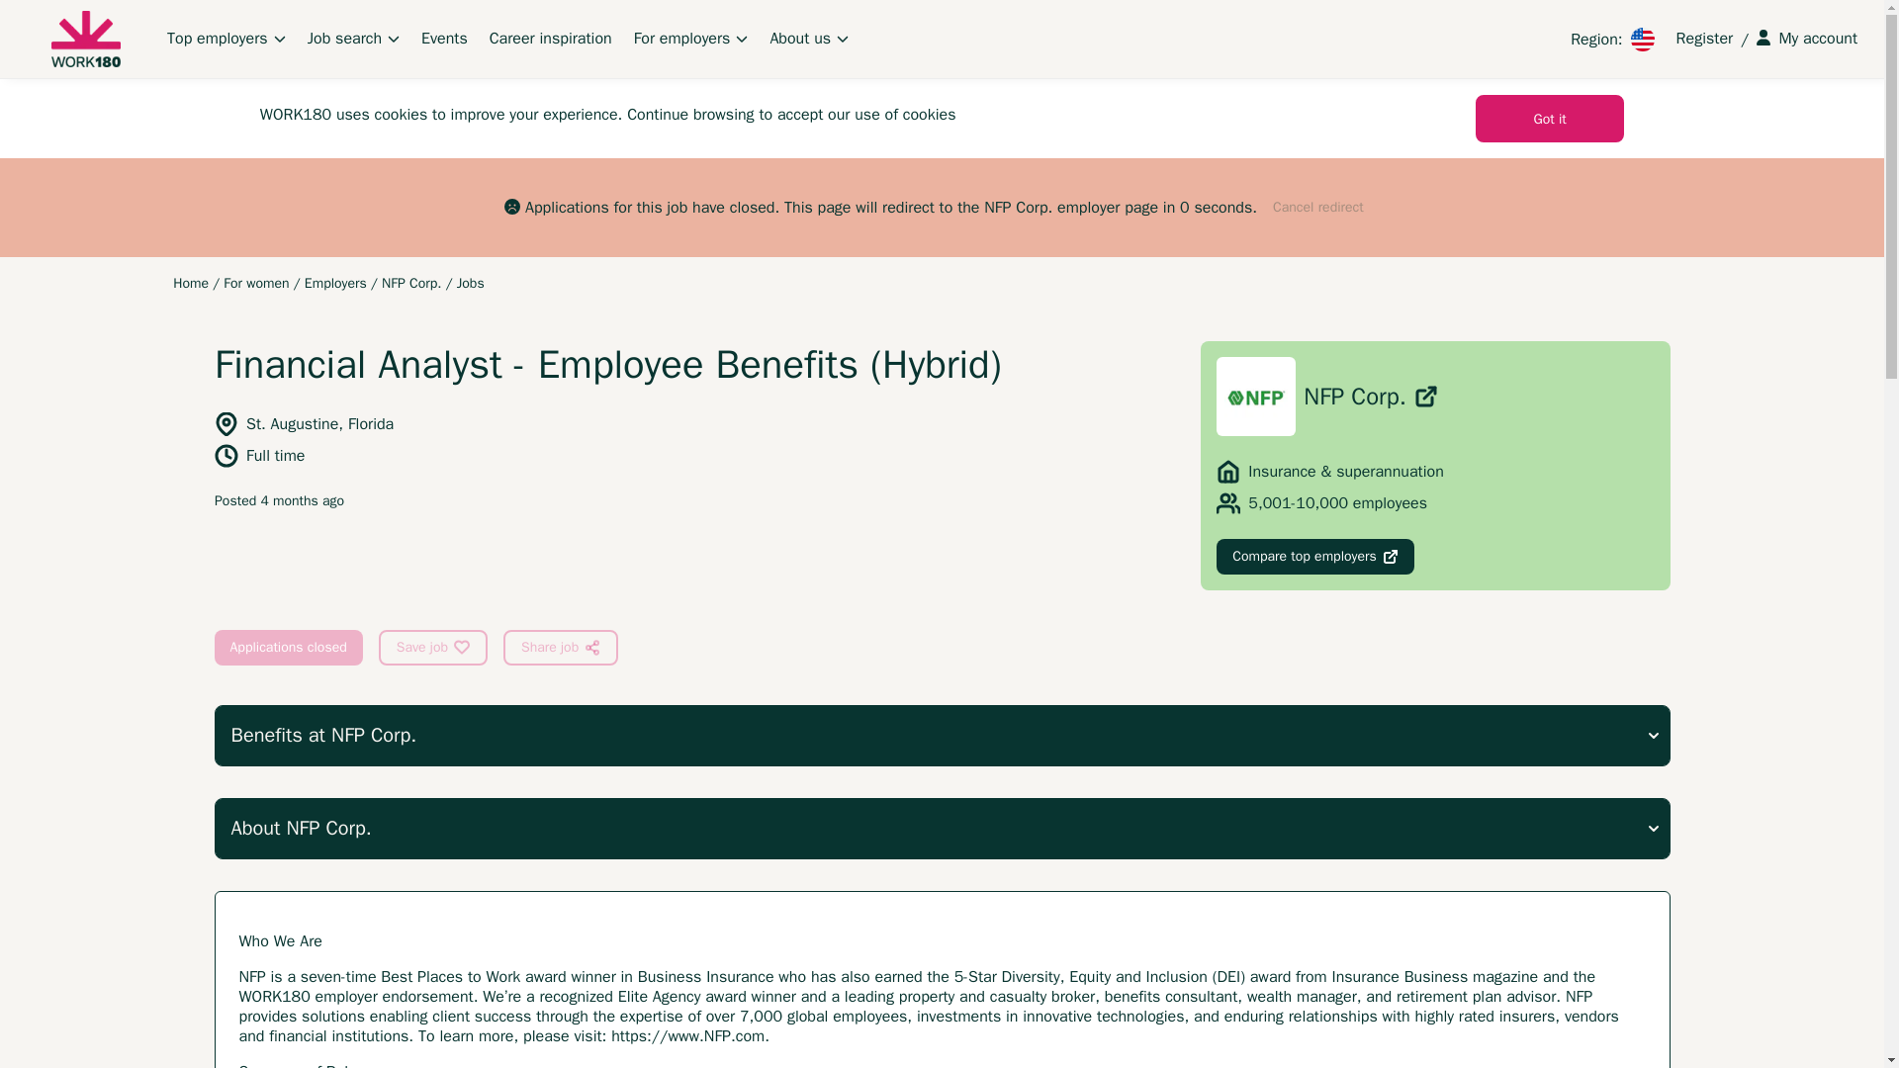  Describe the element at coordinates (1806, 38) in the screenshot. I see `My account` at that location.